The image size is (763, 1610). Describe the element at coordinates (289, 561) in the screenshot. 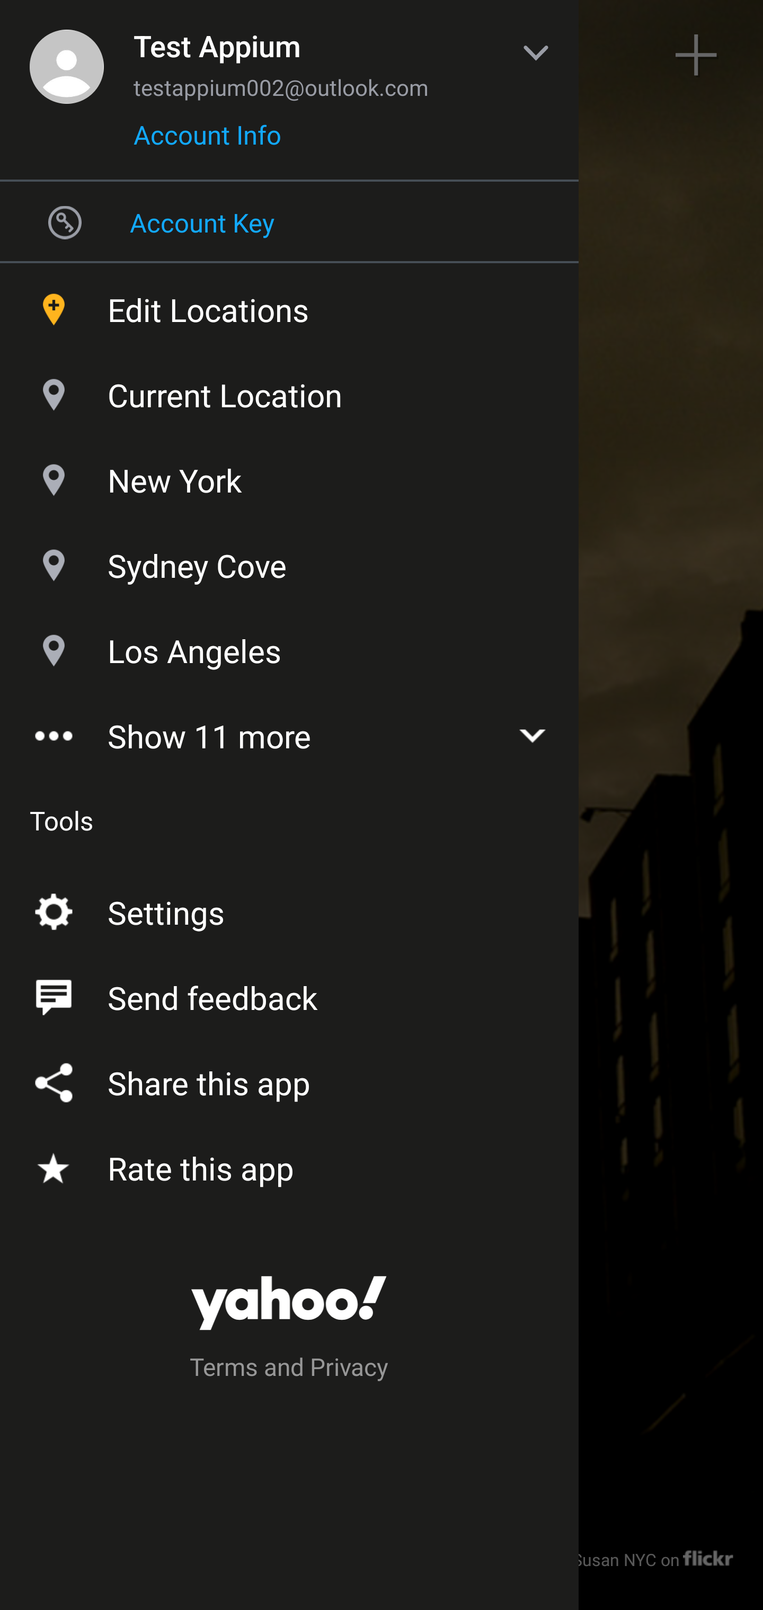

I see `Sydney Cove` at that location.